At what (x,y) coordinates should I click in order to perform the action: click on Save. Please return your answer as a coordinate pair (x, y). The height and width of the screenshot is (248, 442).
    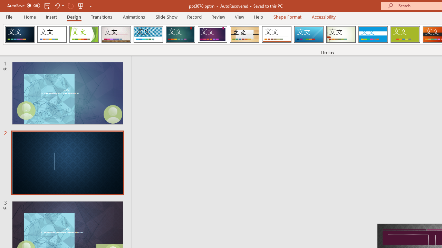
    Looking at the image, I should click on (47, 6).